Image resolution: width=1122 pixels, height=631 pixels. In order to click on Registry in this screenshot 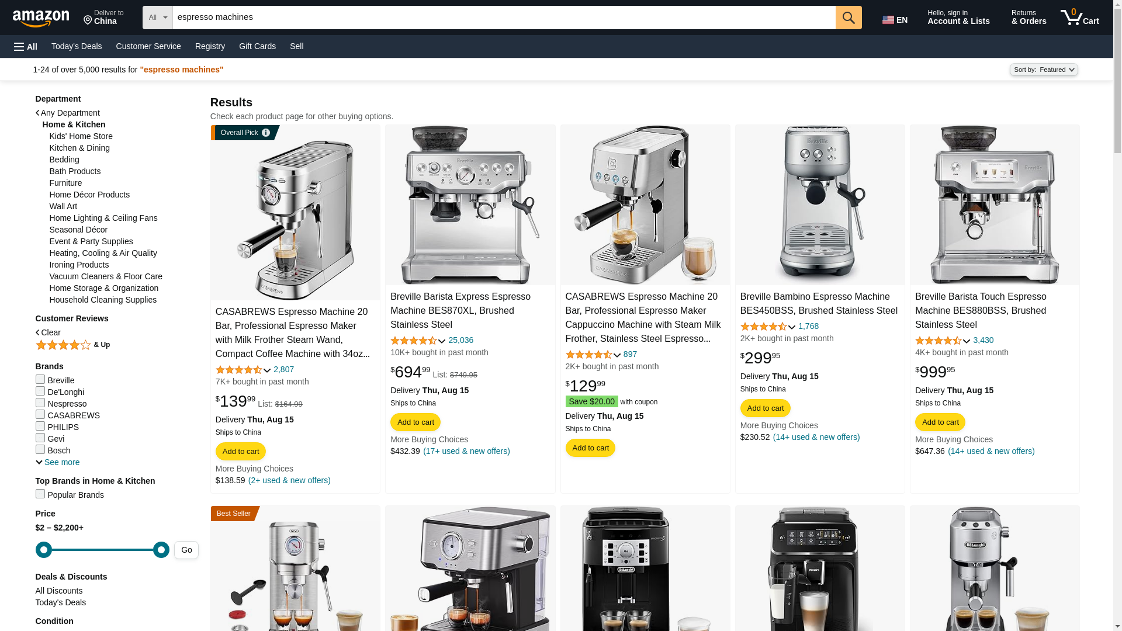, I will do `click(103, 18)`.